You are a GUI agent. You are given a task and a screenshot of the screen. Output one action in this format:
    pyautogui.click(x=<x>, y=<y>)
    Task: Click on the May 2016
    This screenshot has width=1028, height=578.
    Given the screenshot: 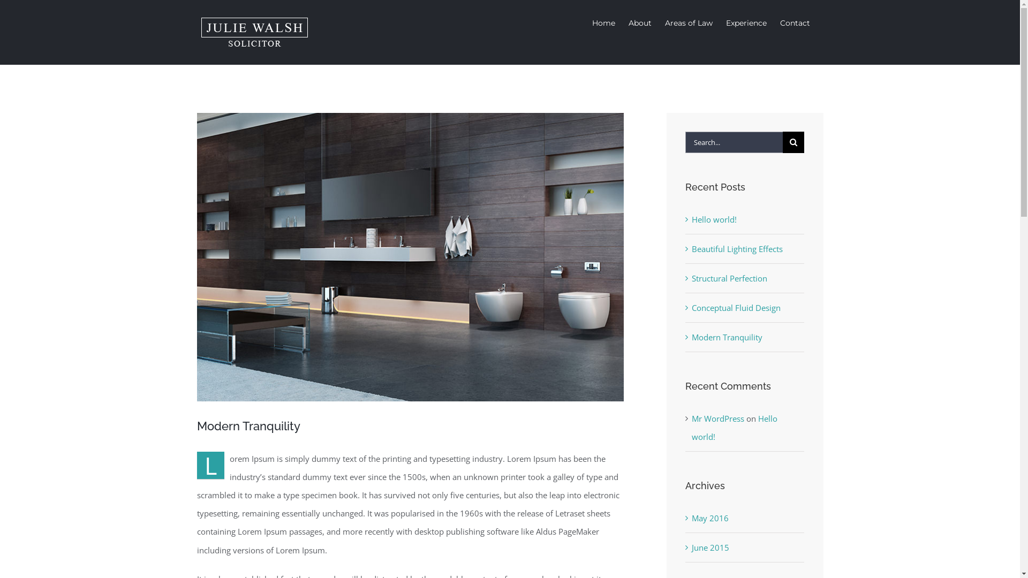 What is the action you would take?
    pyautogui.click(x=710, y=518)
    